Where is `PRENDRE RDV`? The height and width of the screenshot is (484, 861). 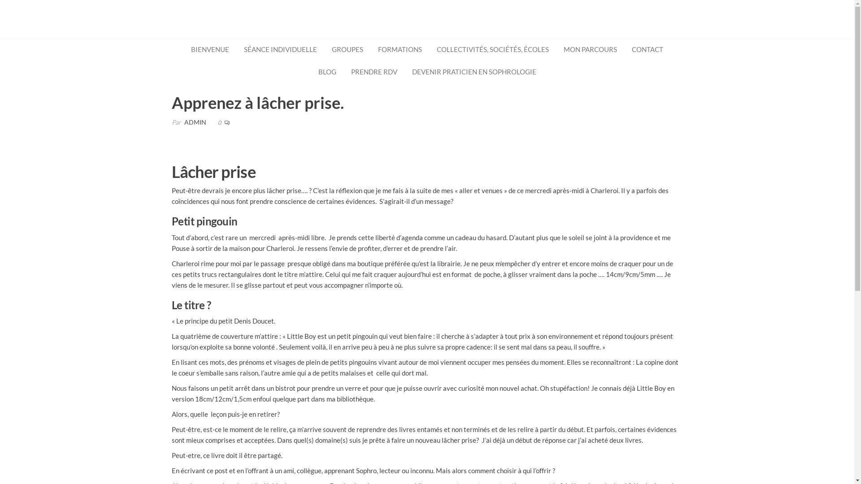
PRENDRE RDV is located at coordinates (374, 72).